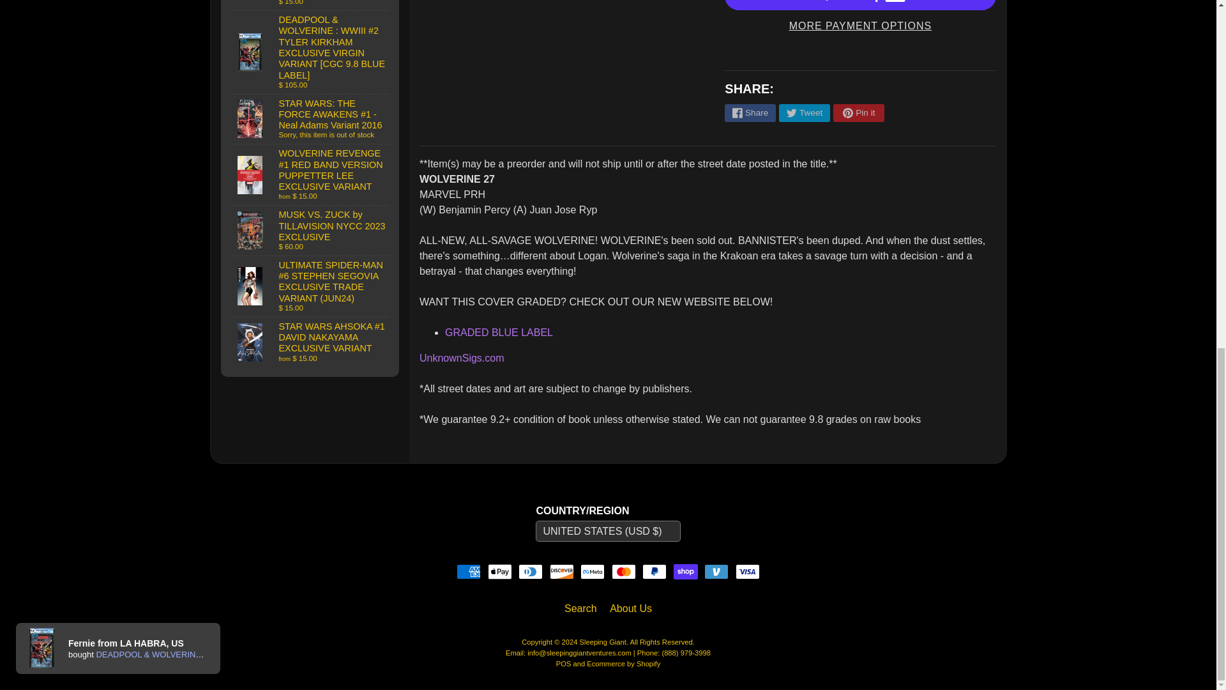  Describe the element at coordinates (561, 572) in the screenshot. I see `Discover` at that location.